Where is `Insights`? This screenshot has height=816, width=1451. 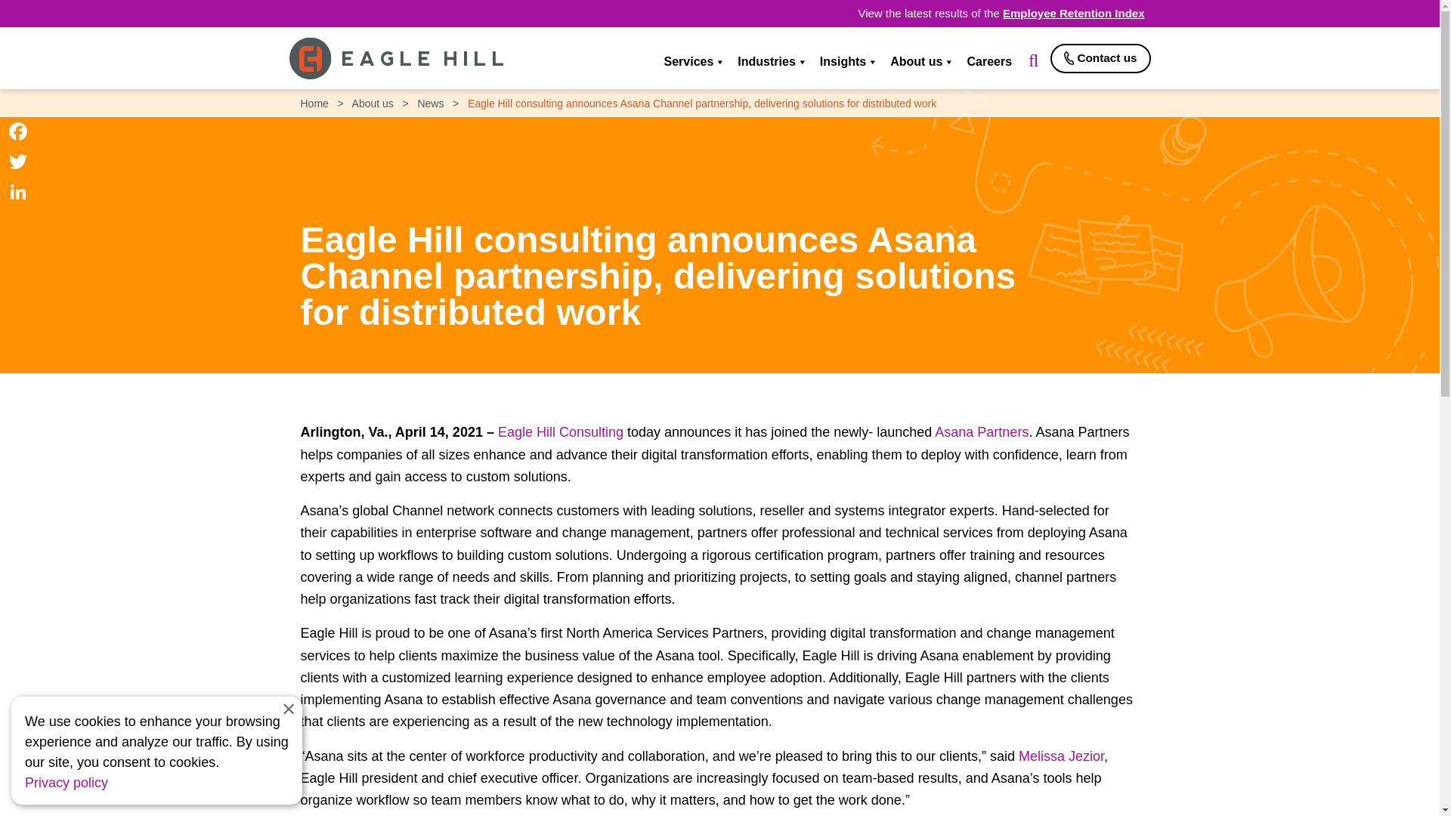
Insights is located at coordinates (847, 62).